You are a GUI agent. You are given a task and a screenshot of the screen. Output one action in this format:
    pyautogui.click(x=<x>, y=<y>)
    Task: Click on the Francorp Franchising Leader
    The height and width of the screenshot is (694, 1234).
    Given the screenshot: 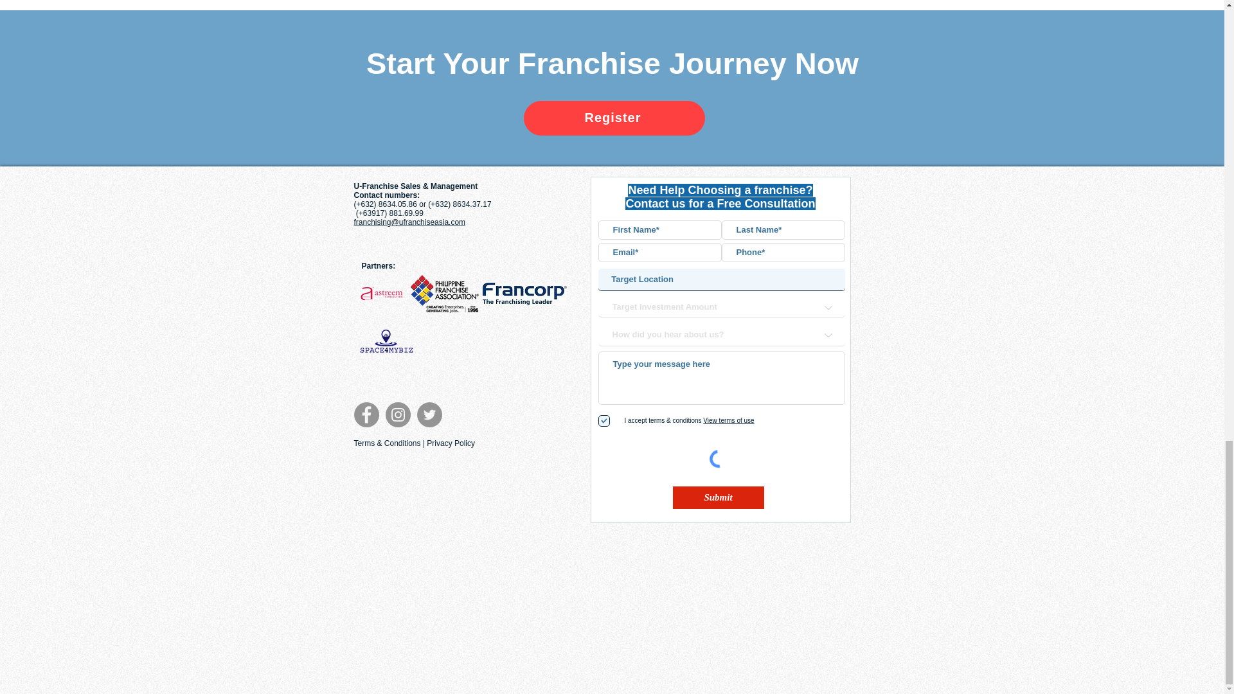 What is the action you would take?
    pyautogui.click(x=524, y=294)
    